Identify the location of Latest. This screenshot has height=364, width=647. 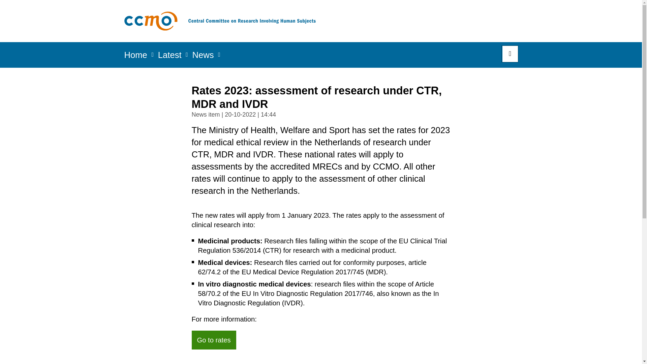
(170, 57).